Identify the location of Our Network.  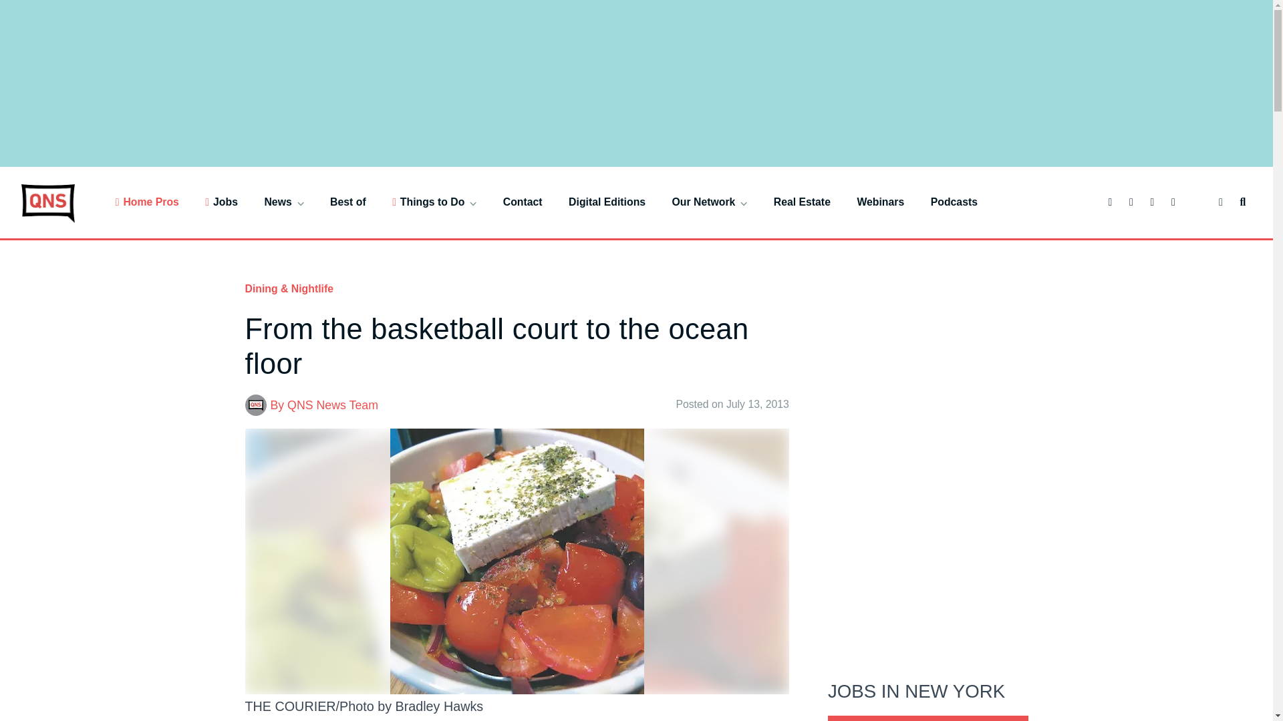
(710, 202).